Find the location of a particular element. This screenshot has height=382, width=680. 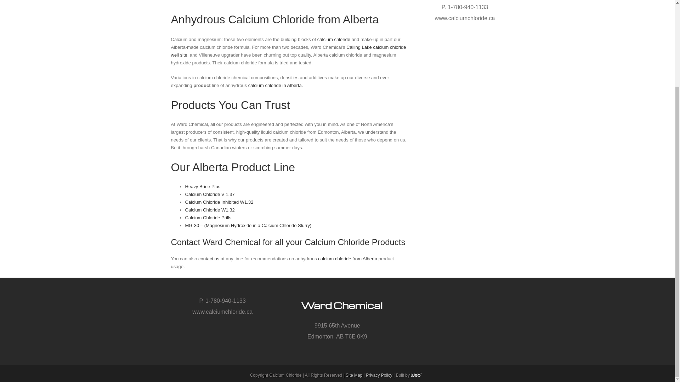

Calcium Chloride Inhibited W1.32 is located at coordinates (219, 202).